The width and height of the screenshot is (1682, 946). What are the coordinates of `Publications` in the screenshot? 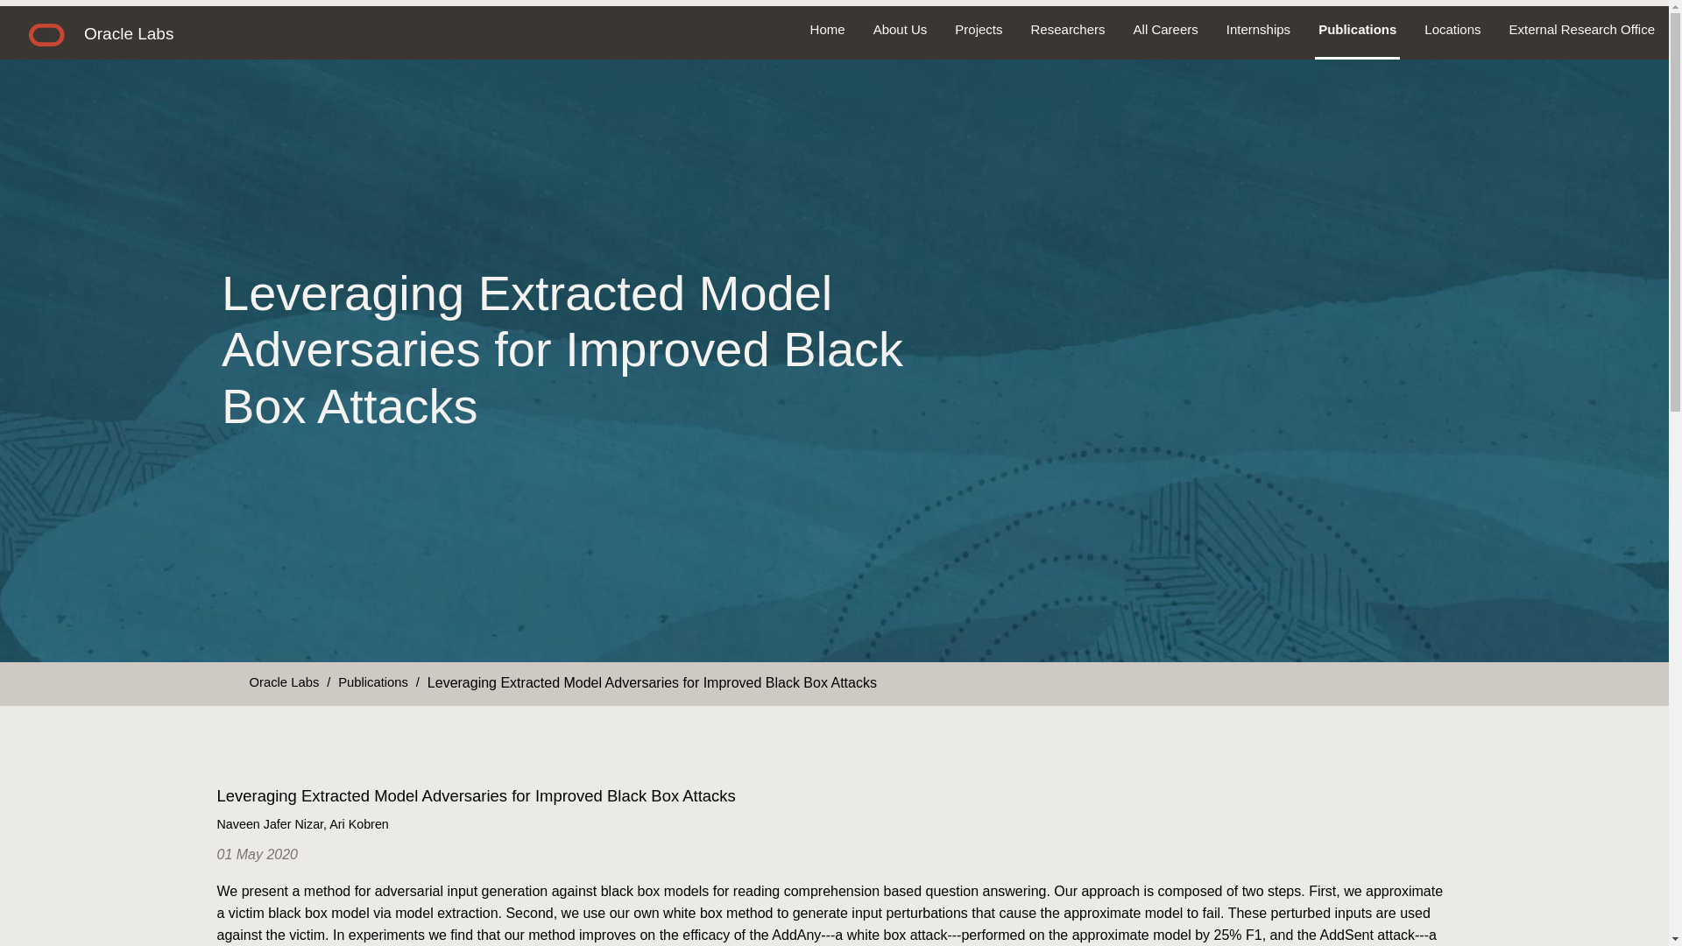 It's located at (1358, 30).